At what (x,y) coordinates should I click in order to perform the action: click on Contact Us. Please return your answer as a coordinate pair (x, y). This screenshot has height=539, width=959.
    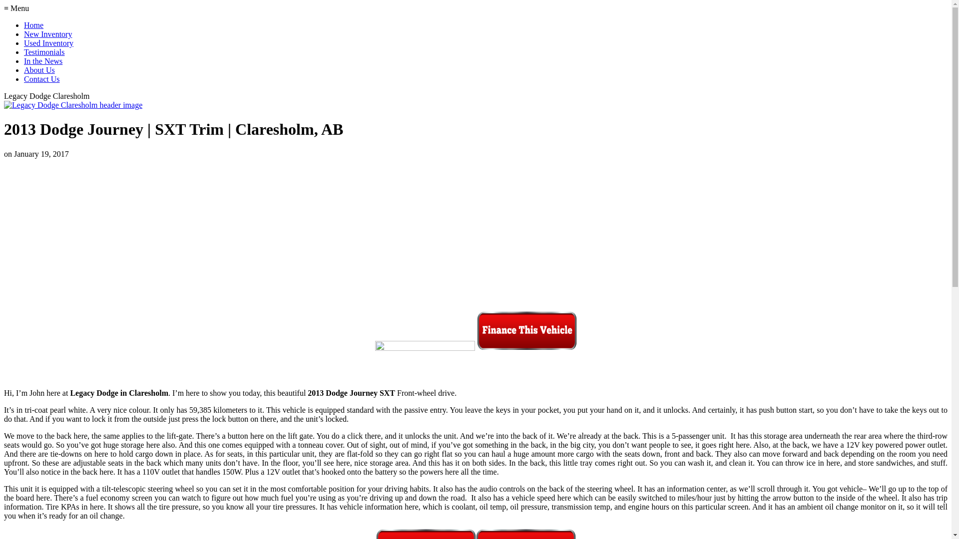
    Looking at the image, I should click on (42, 79).